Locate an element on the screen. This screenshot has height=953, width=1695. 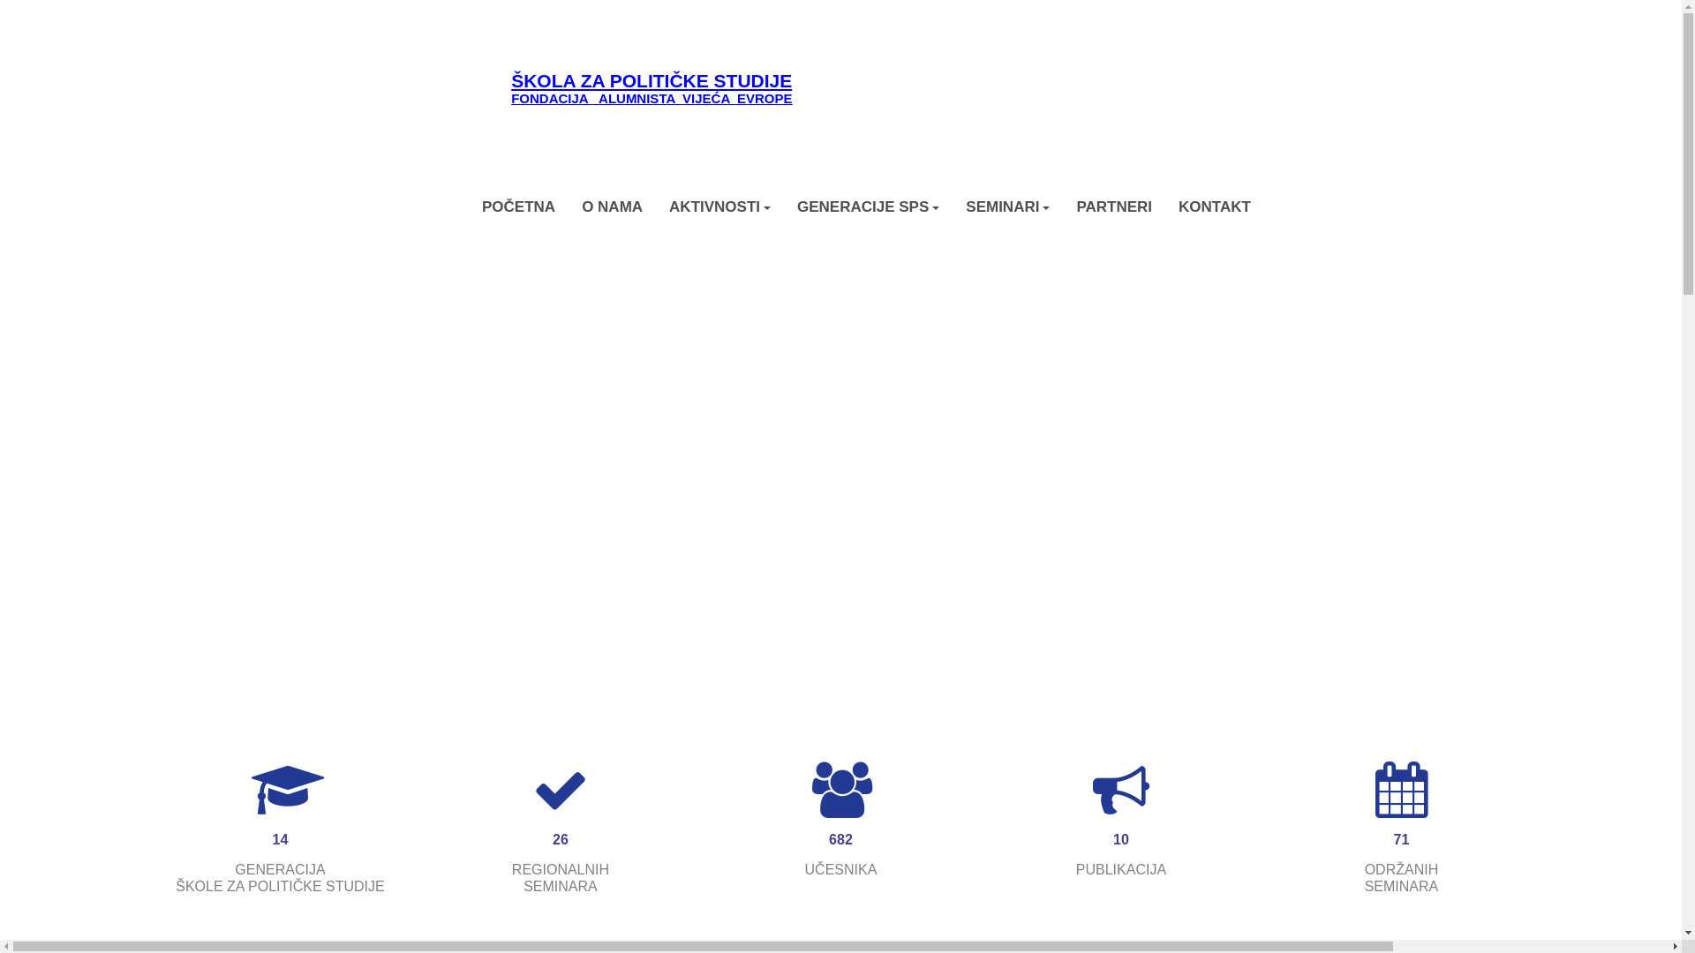
KONTAKT is located at coordinates (1215, 206).